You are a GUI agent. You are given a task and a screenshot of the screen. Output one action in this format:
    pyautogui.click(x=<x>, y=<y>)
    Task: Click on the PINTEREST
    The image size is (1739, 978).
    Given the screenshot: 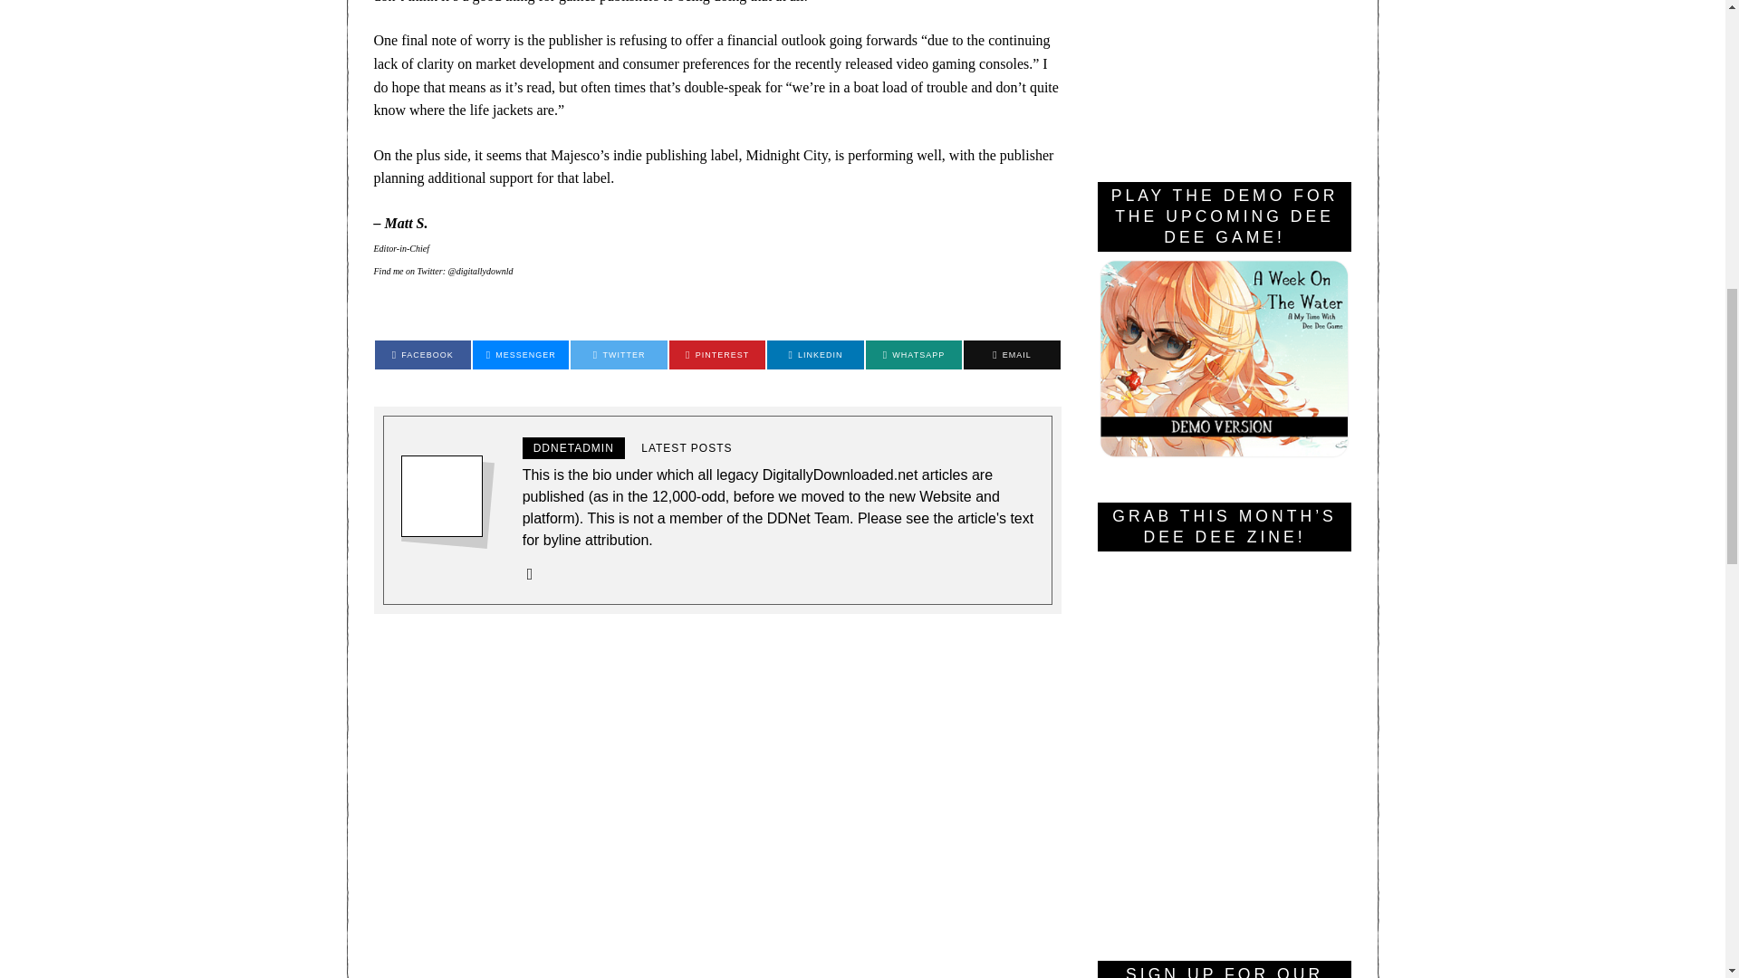 What is the action you would take?
    pyautogui.click(x=1668, y=24)
    